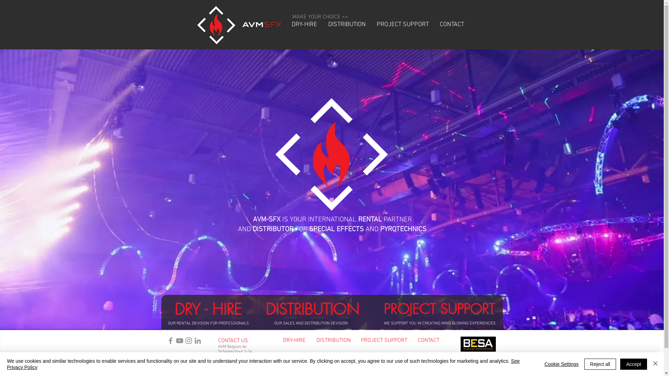  I want to click on DISTRIBUTION, so click(347, 24).